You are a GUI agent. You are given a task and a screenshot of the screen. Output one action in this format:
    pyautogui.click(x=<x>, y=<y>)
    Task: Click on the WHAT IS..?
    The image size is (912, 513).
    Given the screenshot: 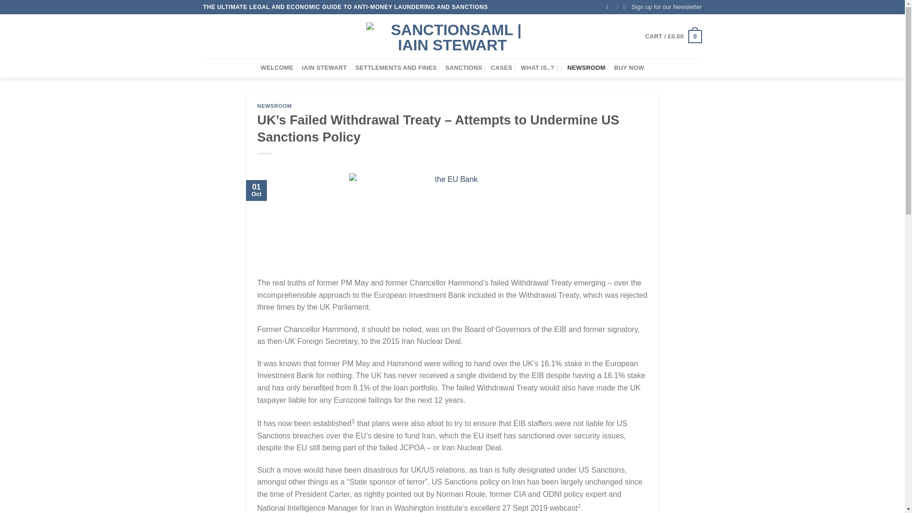 What is the action you would take?
    pyautogui.click(x=540, y=68)
    